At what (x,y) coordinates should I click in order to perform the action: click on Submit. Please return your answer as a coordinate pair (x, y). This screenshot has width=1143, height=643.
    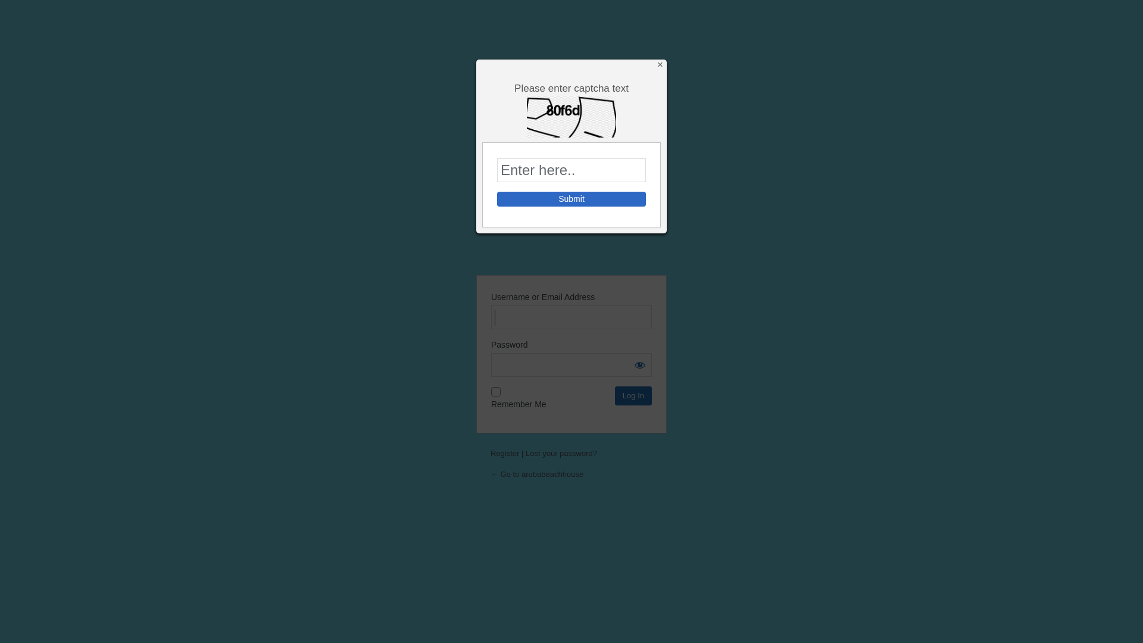
    Looking at the image, I should click on (571, 199).